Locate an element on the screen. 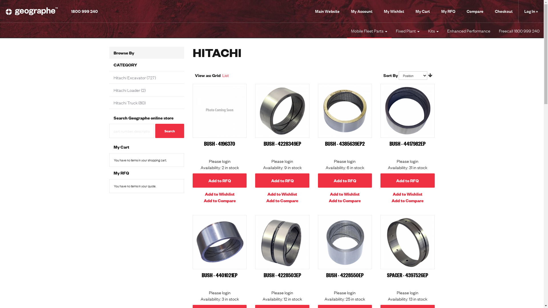 This screenshot has width=548, height=308. Set Ascending Direction is located at coordinates (430, 75).